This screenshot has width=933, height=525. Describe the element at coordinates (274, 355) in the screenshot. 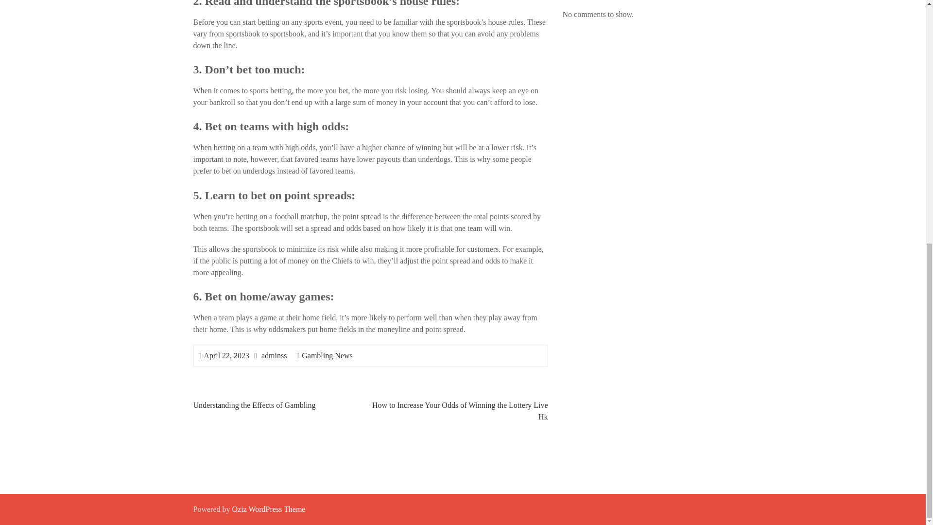

I see `adminss` at that location.